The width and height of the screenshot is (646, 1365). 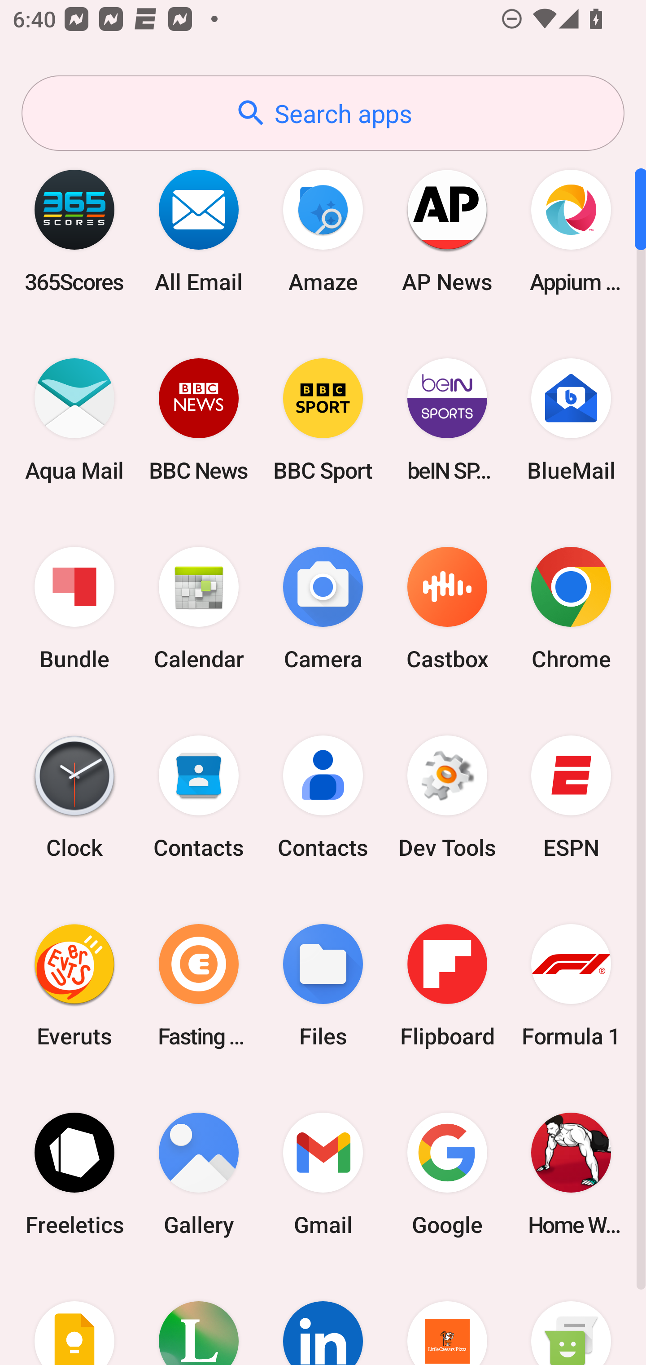 What do you see at coordinates (323, 231) in the screenshot?
I see `Amaze` at bounding box center [323, 231].